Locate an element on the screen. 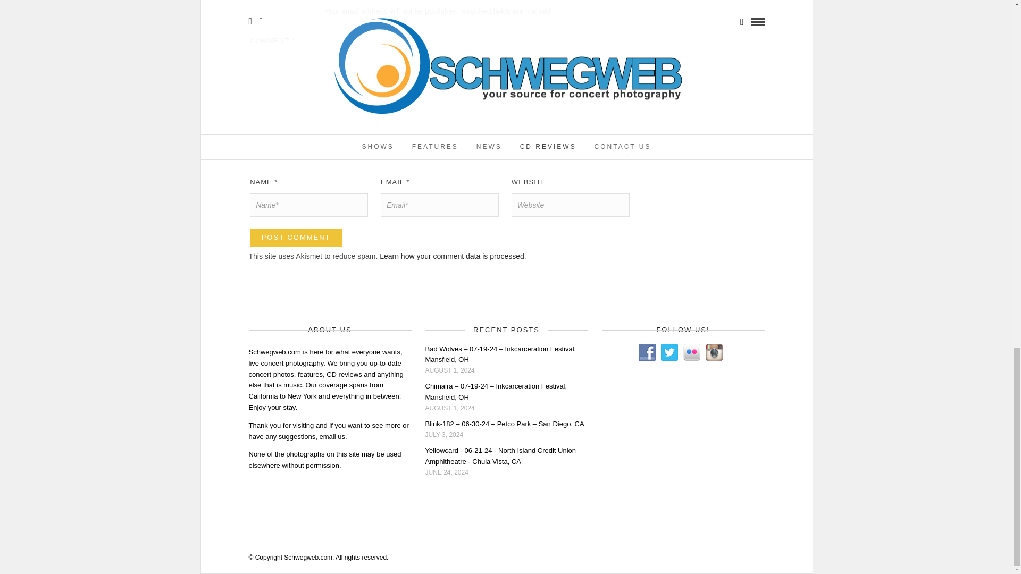 The width and height of the screenshot is (1021, 574). Follow Us on Facebook is located at coordinates (647, 352).